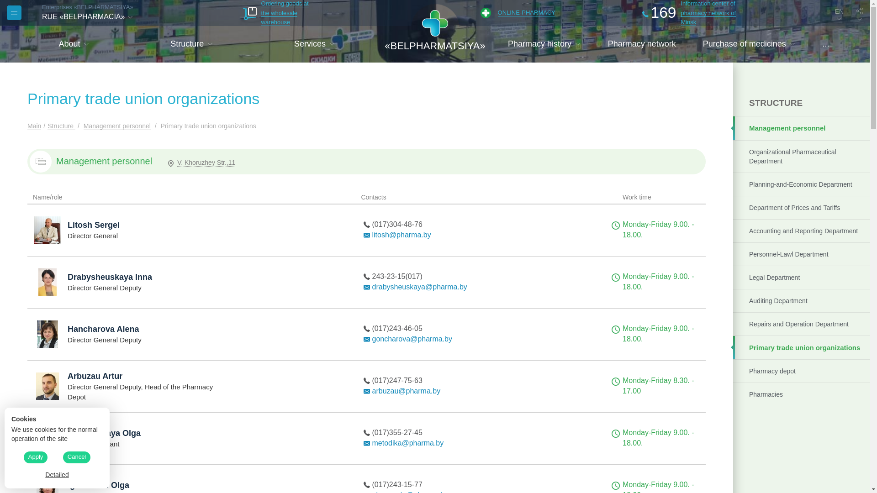 The height and width of the screenshot is (493, 877). What do you see at coordinates (642, 45) in the screenshot?
I see `Pharmacy network` at bounding box center [642, 45].